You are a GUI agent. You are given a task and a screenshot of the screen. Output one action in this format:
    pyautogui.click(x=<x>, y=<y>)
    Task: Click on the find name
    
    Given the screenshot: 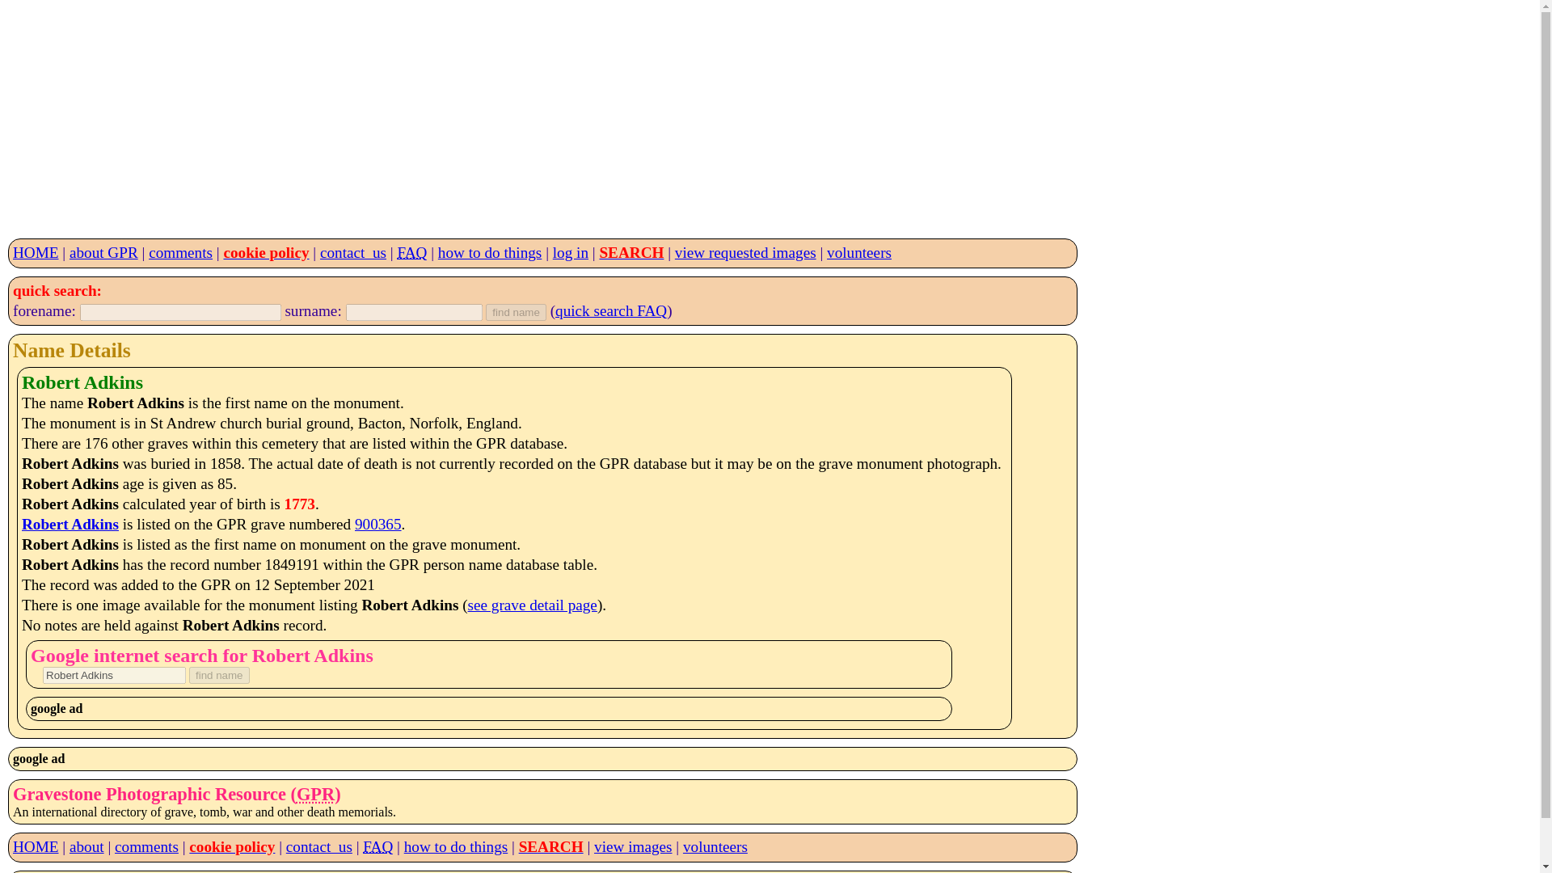 What is the action you would take?
    pyautogui.click(x=516, y=312)
    